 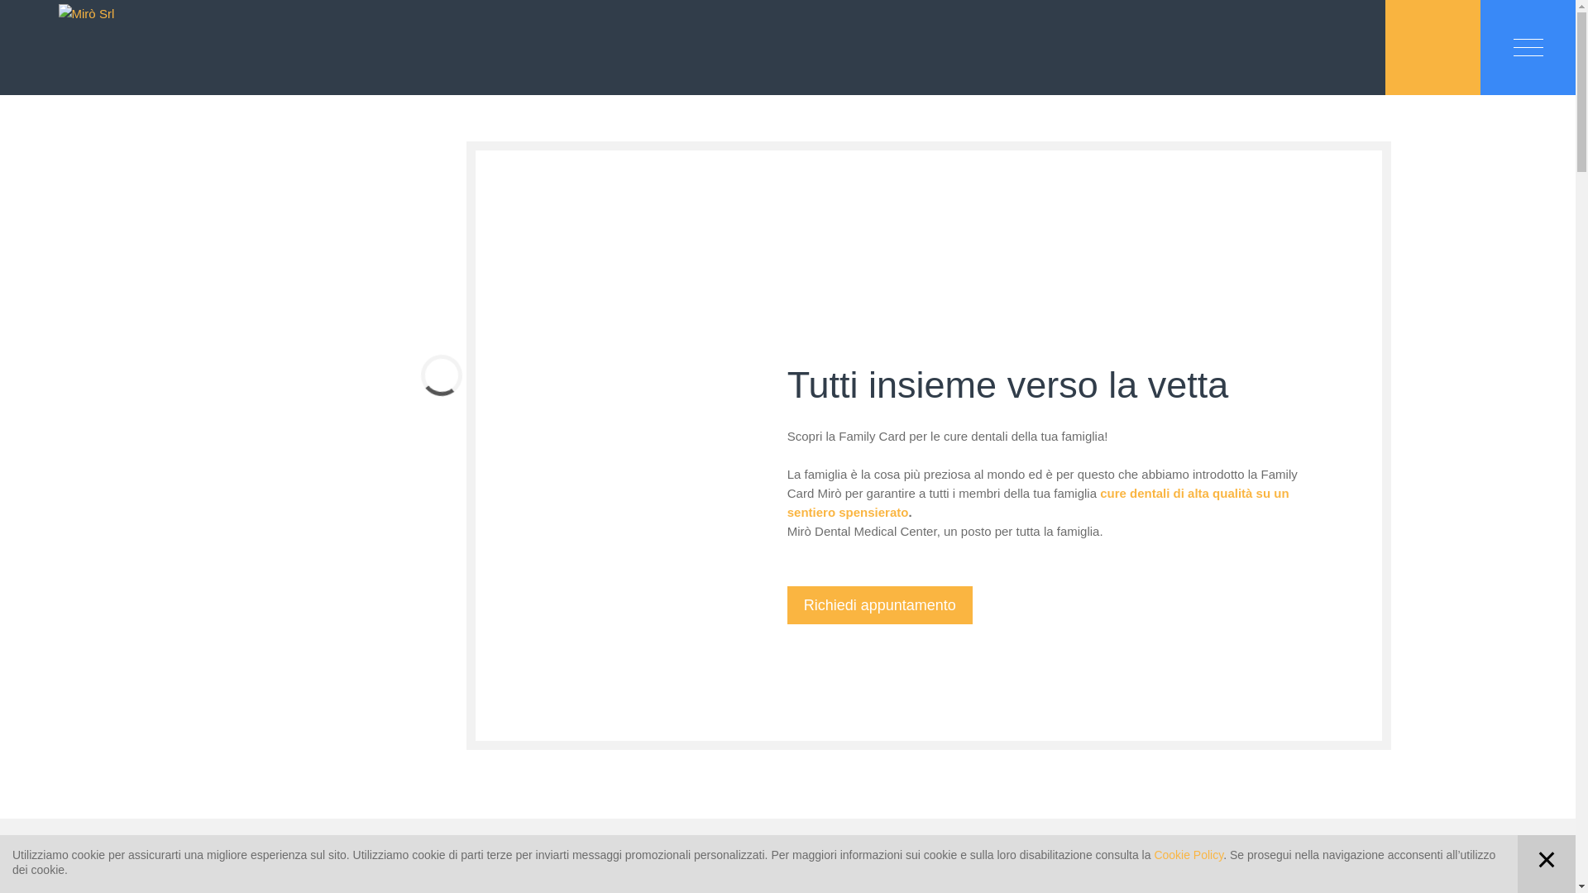 What do you see at coordinates (880, 605) in the screenshot?
I see `Richiedi appuntamento` at bounding box center [880, 605].